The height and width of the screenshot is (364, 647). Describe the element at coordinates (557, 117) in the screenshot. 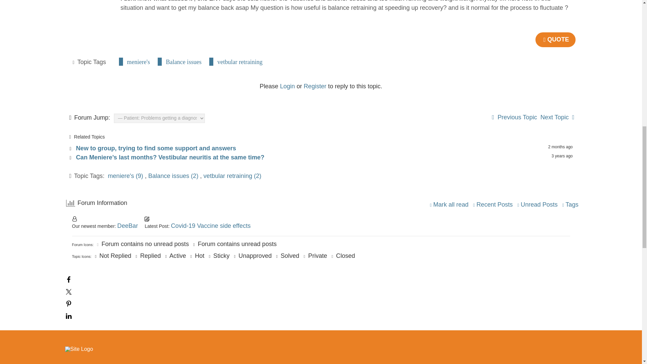

I see `Next Topic  ` at that location.